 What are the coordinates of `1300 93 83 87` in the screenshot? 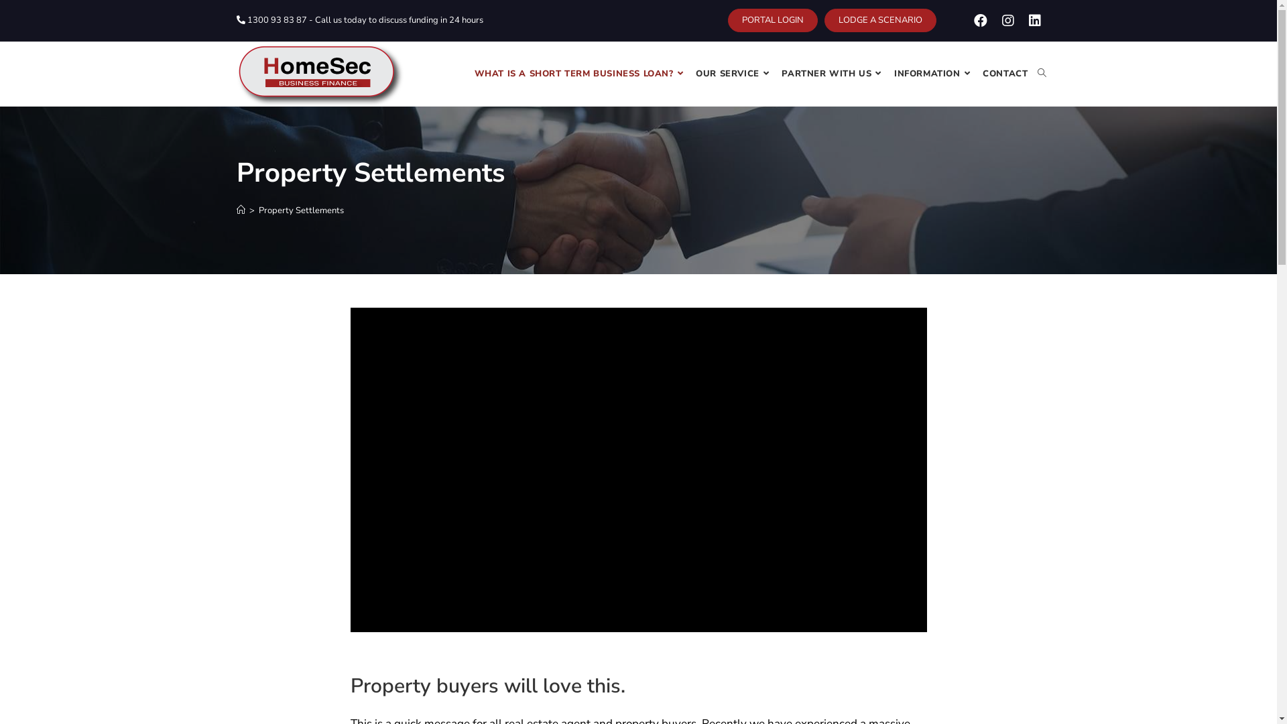 It's located at (271, 20).